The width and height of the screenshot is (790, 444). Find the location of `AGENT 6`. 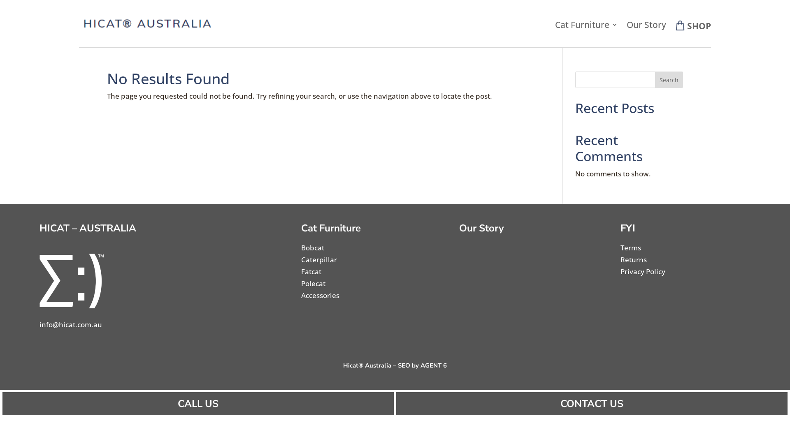

AGENT 6 is located at coordinates (434, 365).